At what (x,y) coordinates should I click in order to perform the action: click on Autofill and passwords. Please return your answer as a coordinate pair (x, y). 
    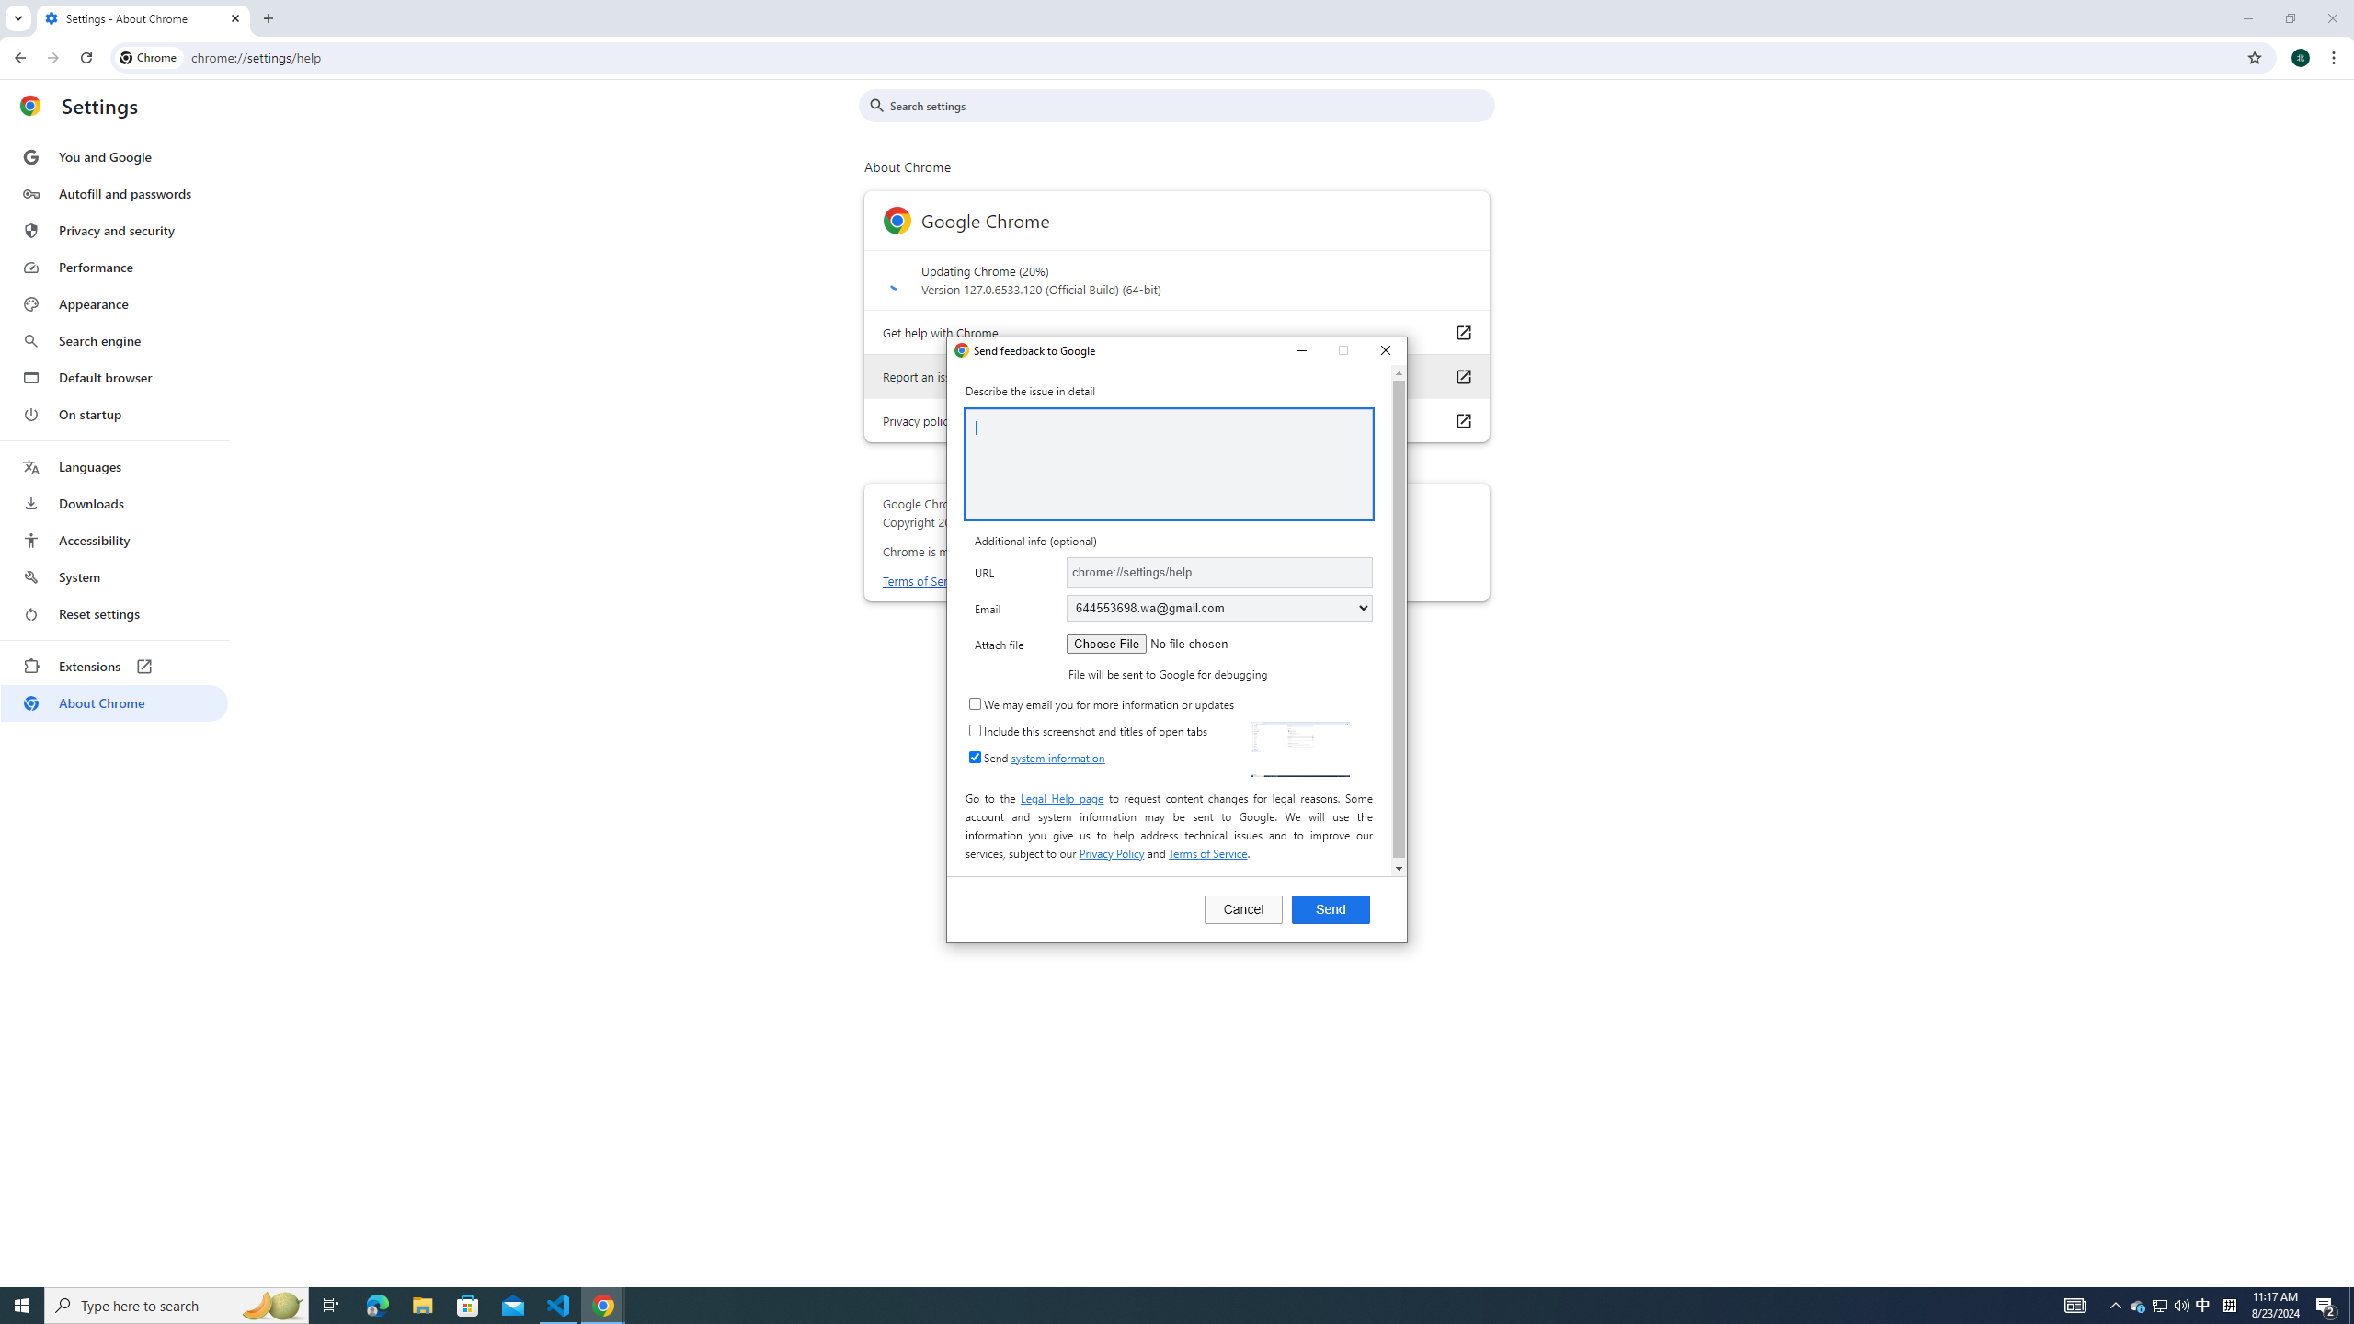
    Looking at the image, I should click on (114, 193).